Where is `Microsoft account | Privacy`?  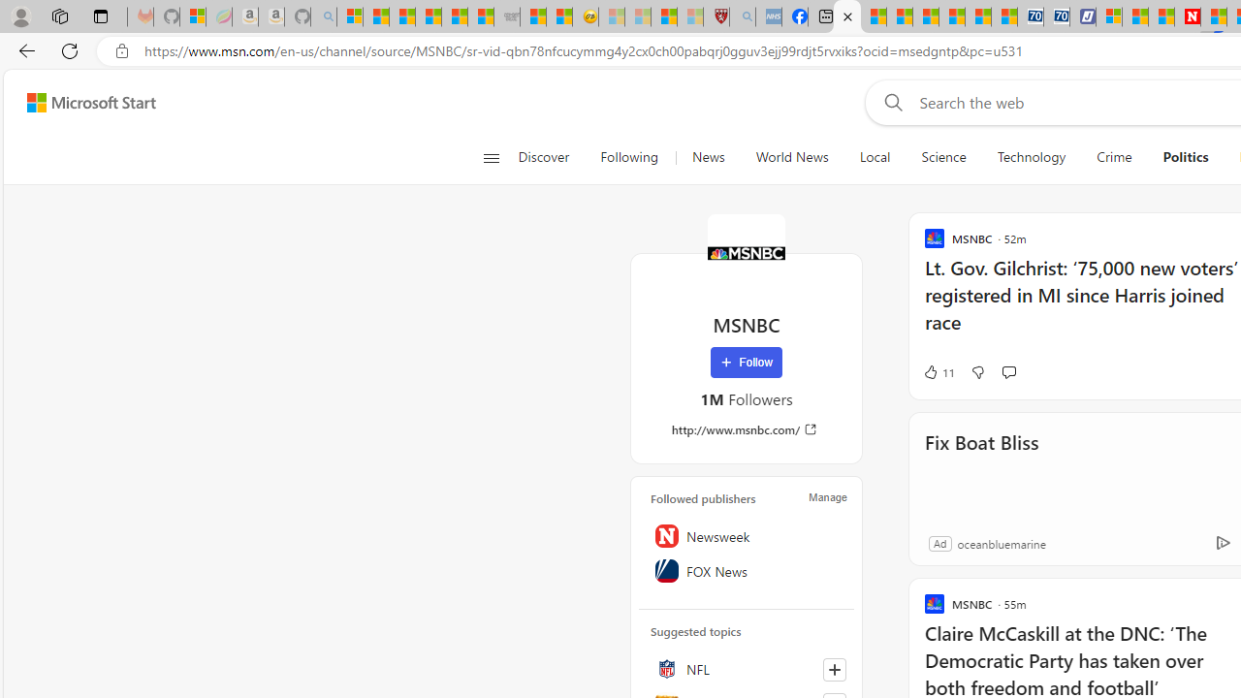 Microsoft account | Privacy is located at coordinates (1109, 17).